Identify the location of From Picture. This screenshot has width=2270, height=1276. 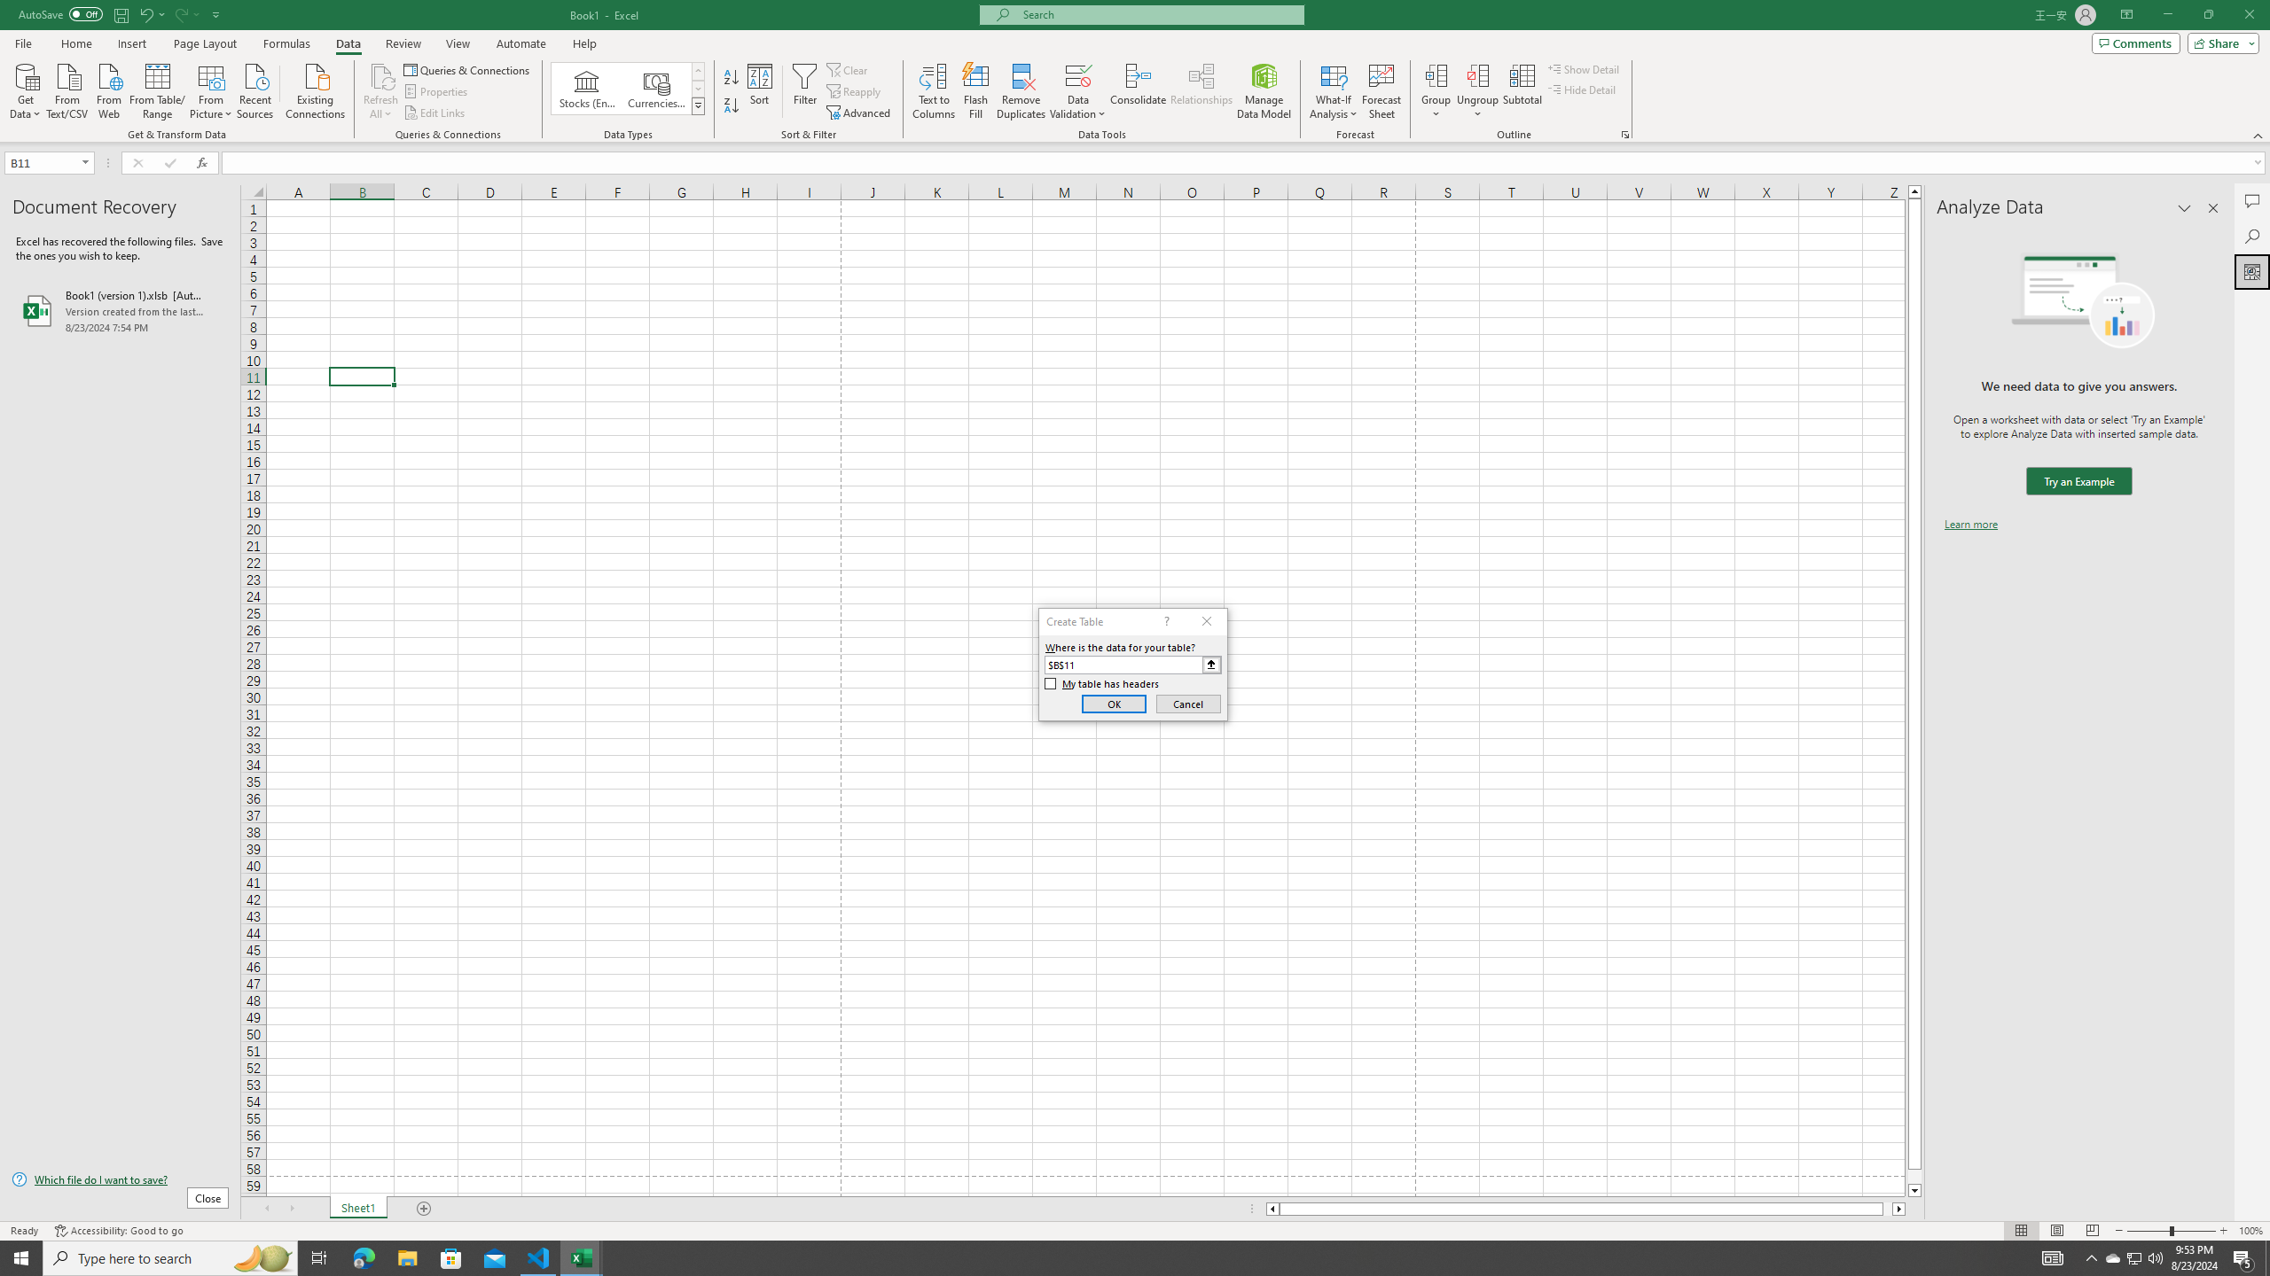
(212, 89).